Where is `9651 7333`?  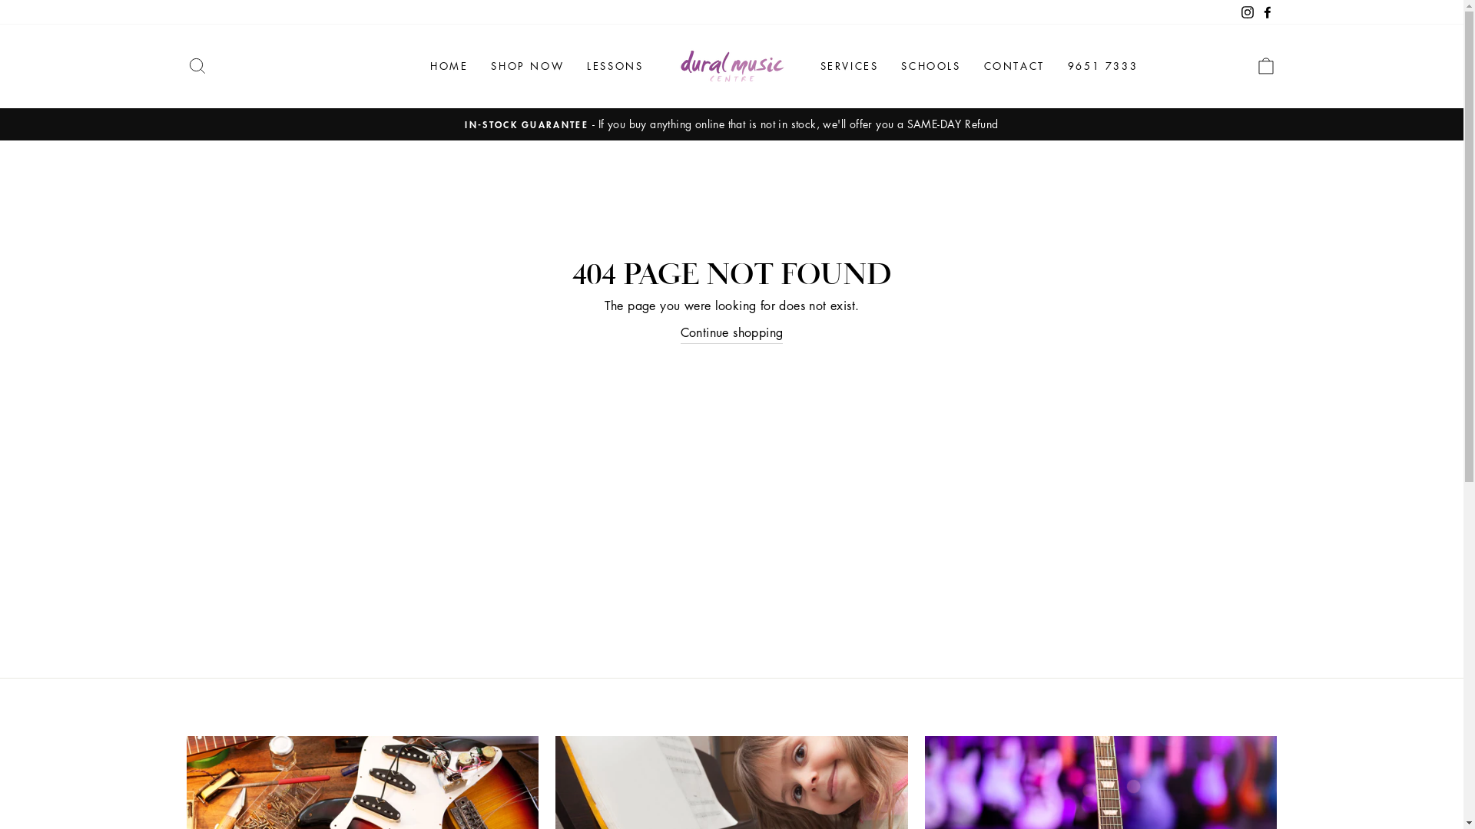 9651 7333 is located at coordinates (1103, 66).